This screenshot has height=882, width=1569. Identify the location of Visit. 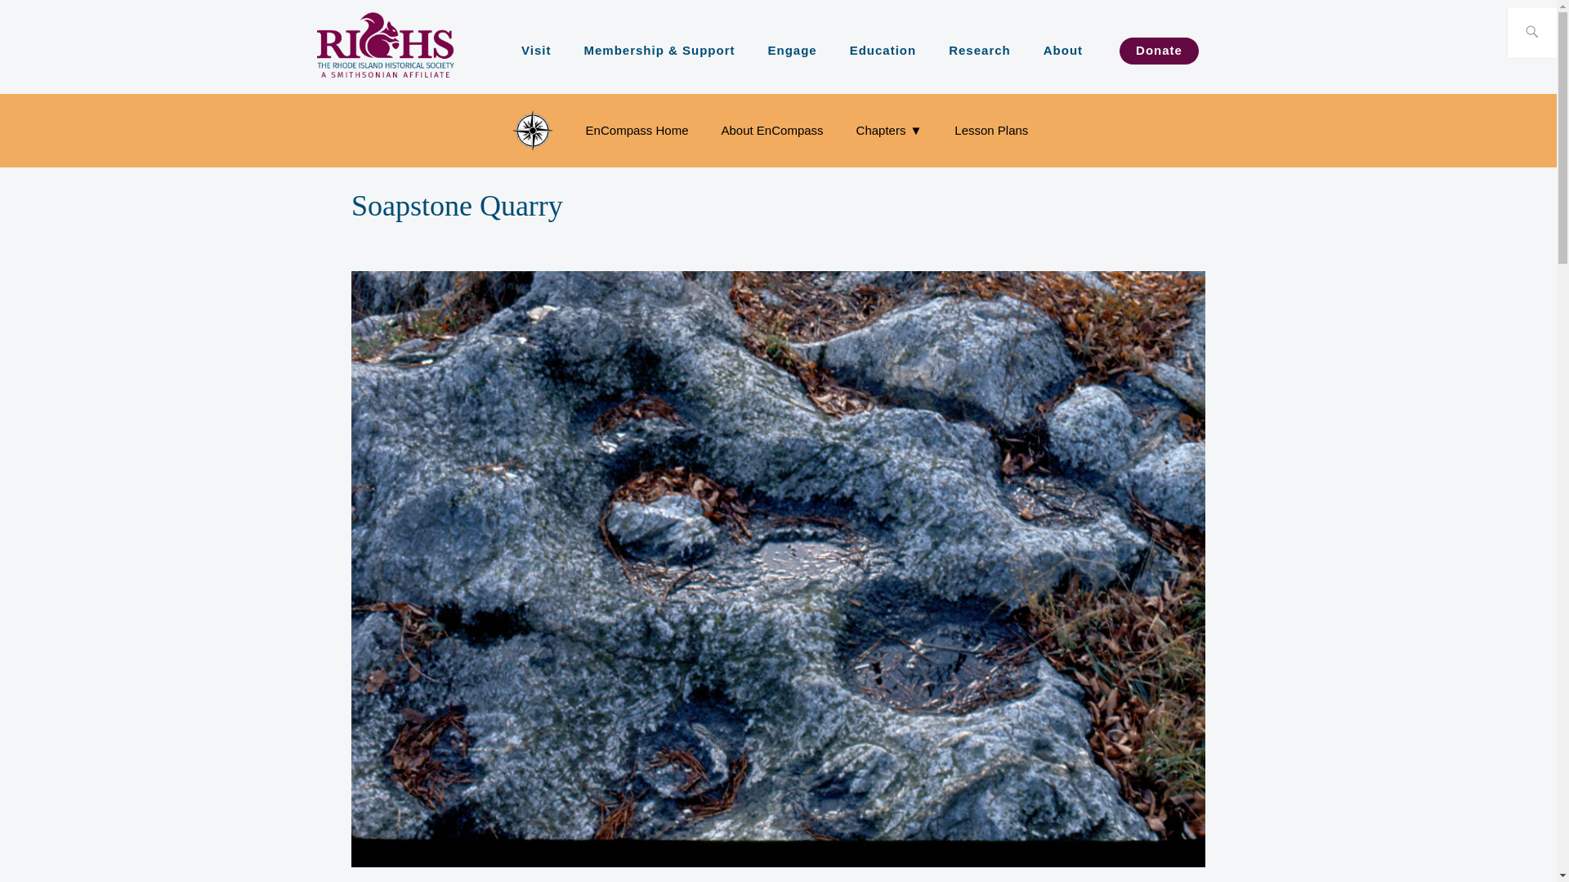
(535, 50).